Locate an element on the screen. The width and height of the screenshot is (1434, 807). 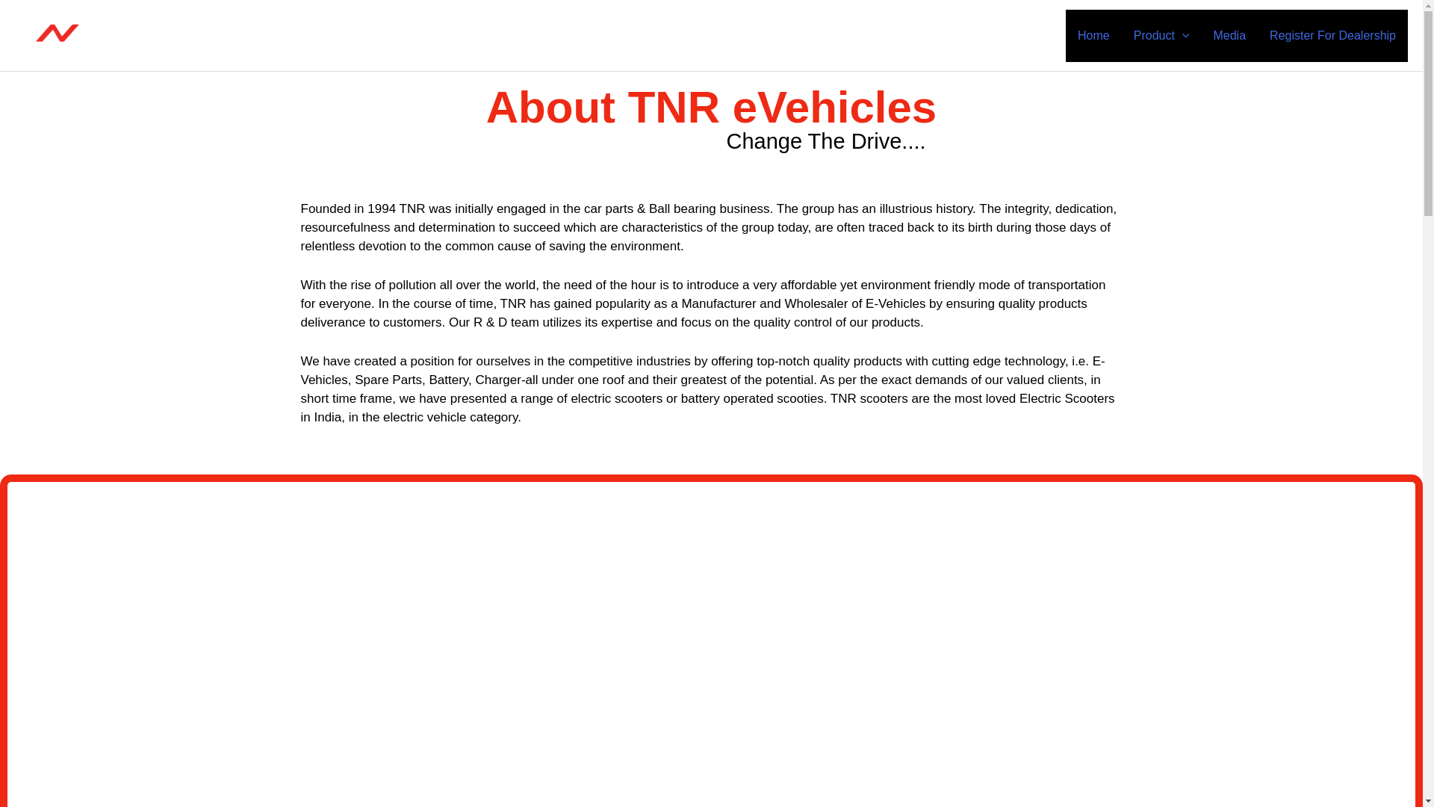
Product is located at coordinates (1161, 34).